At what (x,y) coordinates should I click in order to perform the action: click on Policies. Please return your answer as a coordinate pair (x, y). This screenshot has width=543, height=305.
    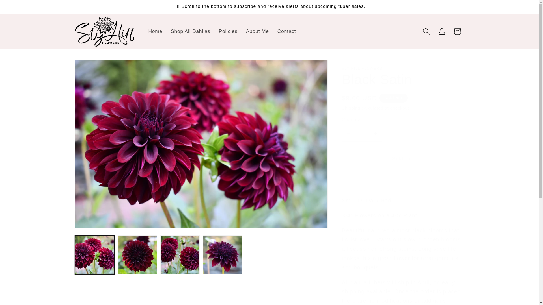
    Looking at the image, I should click on (228, 32).